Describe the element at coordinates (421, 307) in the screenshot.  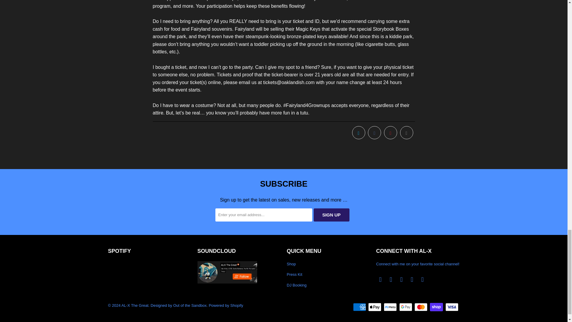
I see `Mastercard` at that location.